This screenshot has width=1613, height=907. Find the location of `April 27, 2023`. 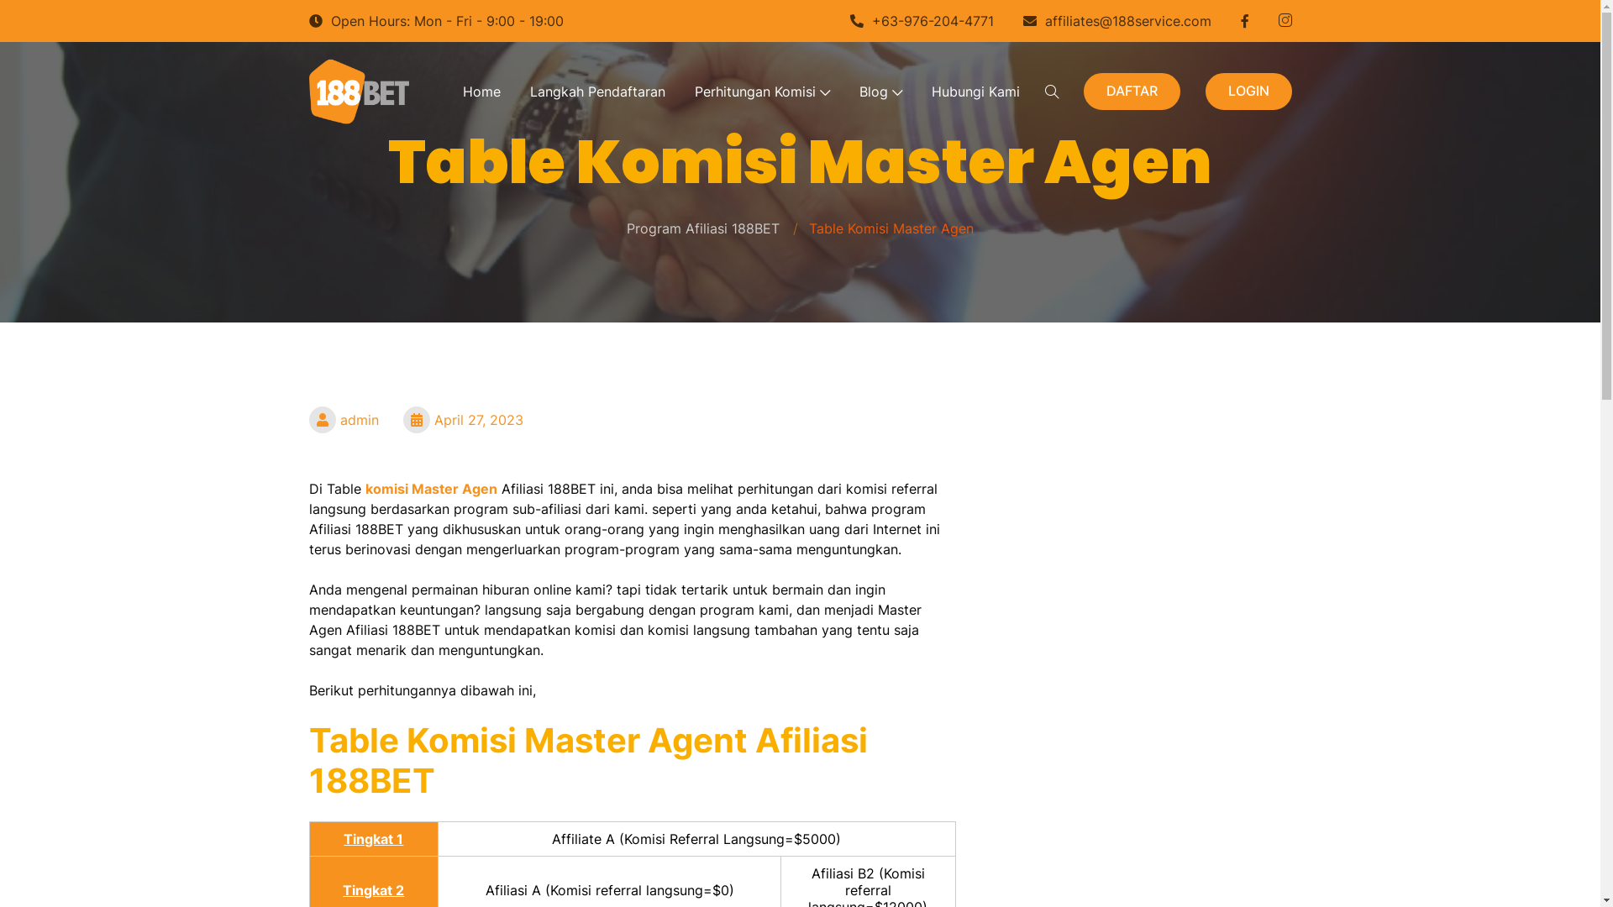

April 27, 2023 is located at coordinates (464, 420).